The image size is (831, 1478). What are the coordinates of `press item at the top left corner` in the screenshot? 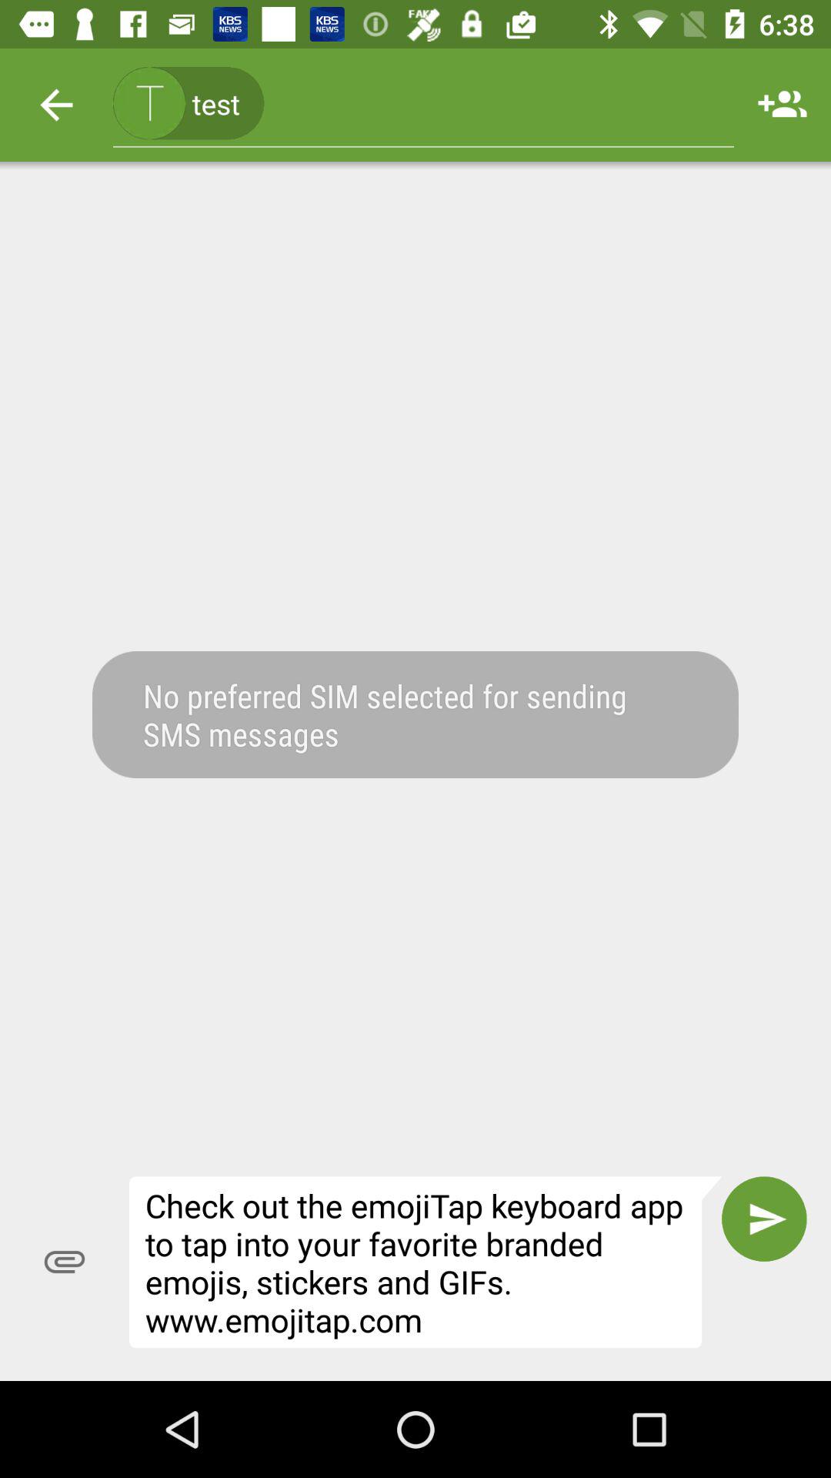 It's located at (56, 105).